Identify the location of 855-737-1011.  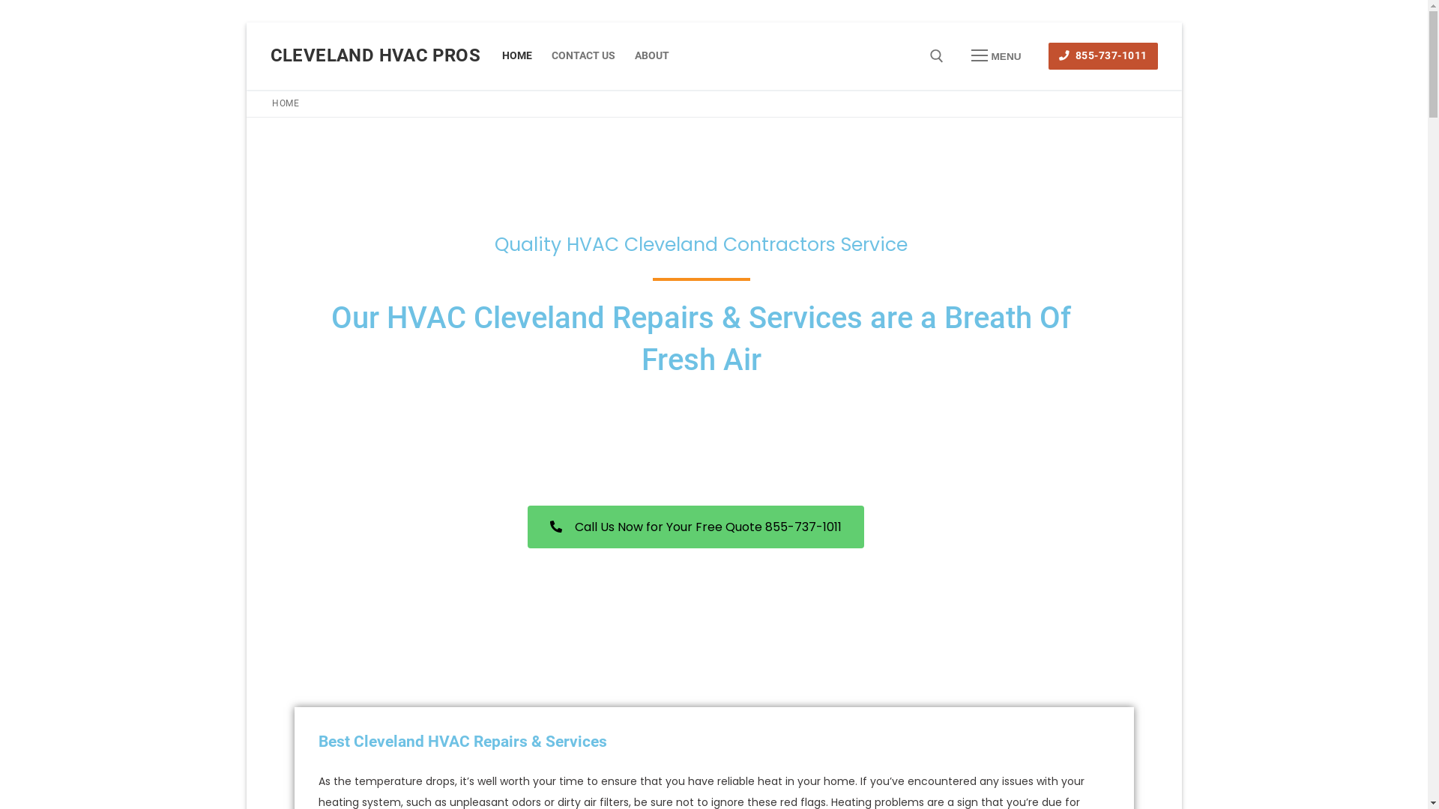
(1103, 57).